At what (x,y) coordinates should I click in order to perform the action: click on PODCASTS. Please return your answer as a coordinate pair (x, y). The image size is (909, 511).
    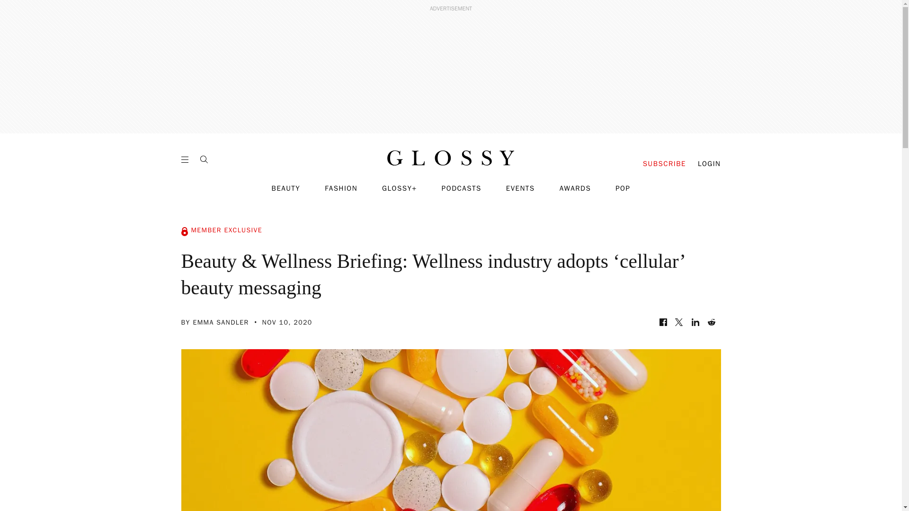
    Looking at the image, I should click on (462, 188).